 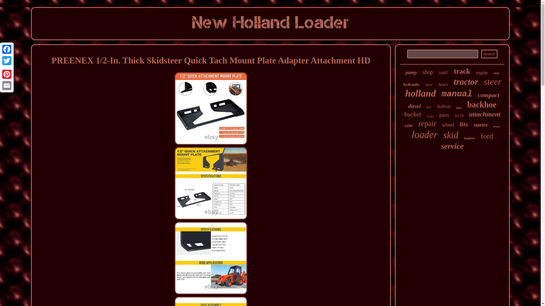 I want to click on deere, so click(x=429, y=84).